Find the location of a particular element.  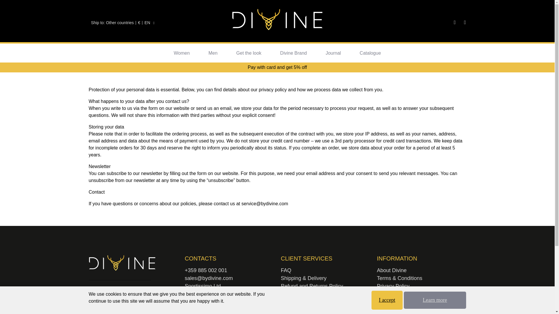

Catalogue is located at coordinates (370, 53).